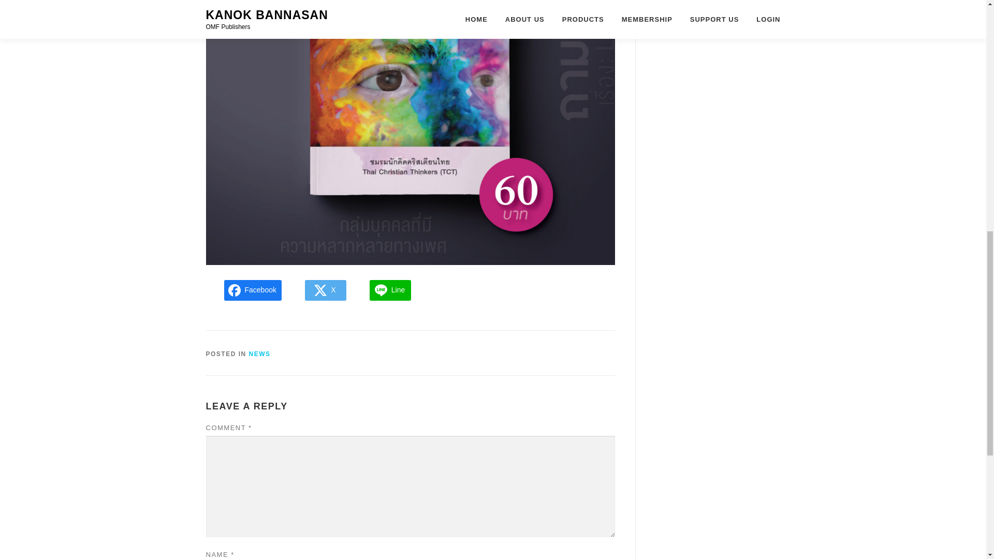  What do you see at coordinates (390, 290) in the screenshot?
I see `Line` at bounding box center [390, 290].